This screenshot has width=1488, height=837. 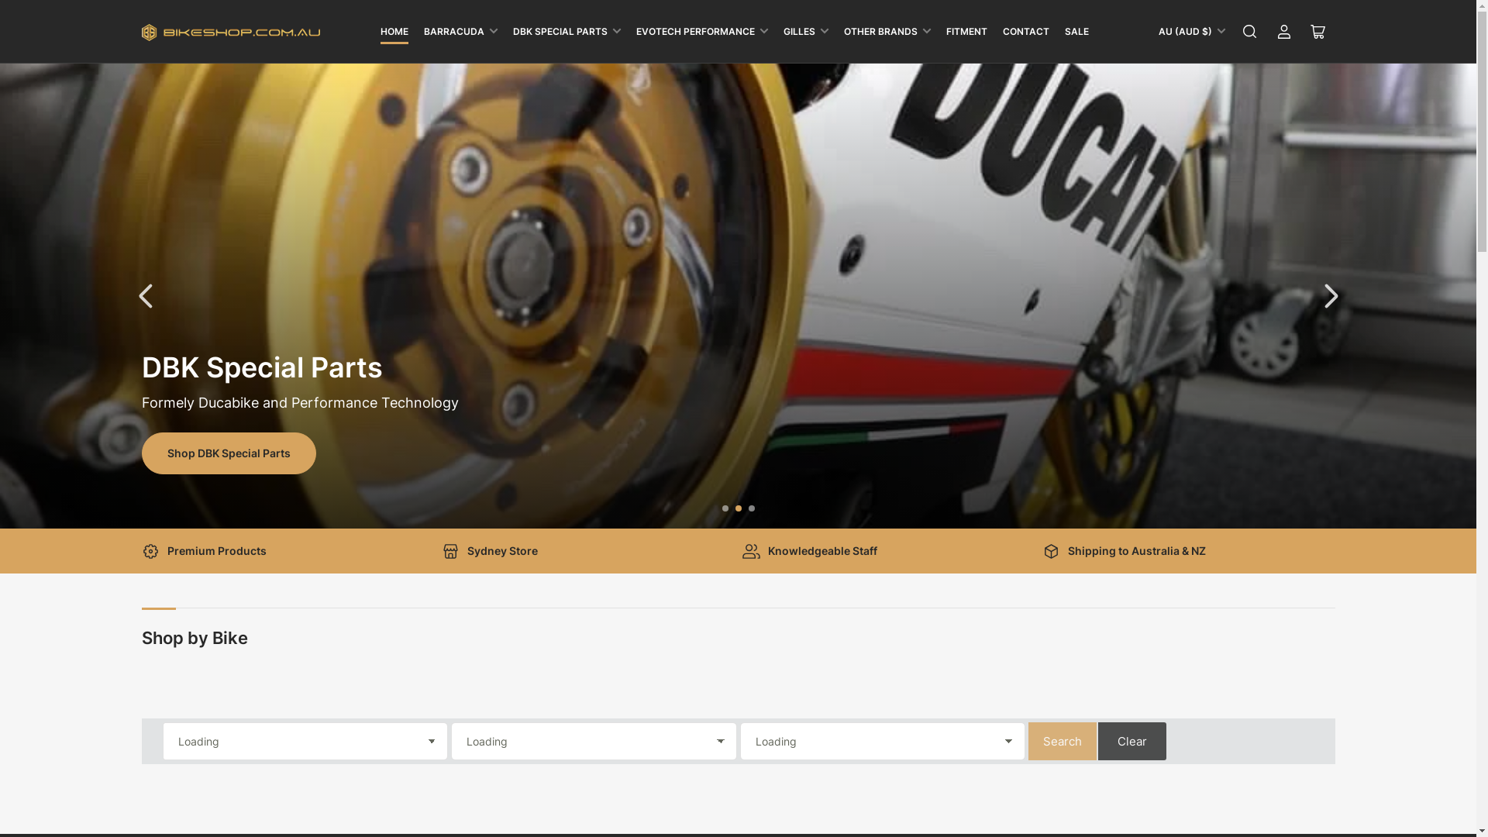 I want to click on DBK SPECIAL PARTS, so click(x=567, y=31).